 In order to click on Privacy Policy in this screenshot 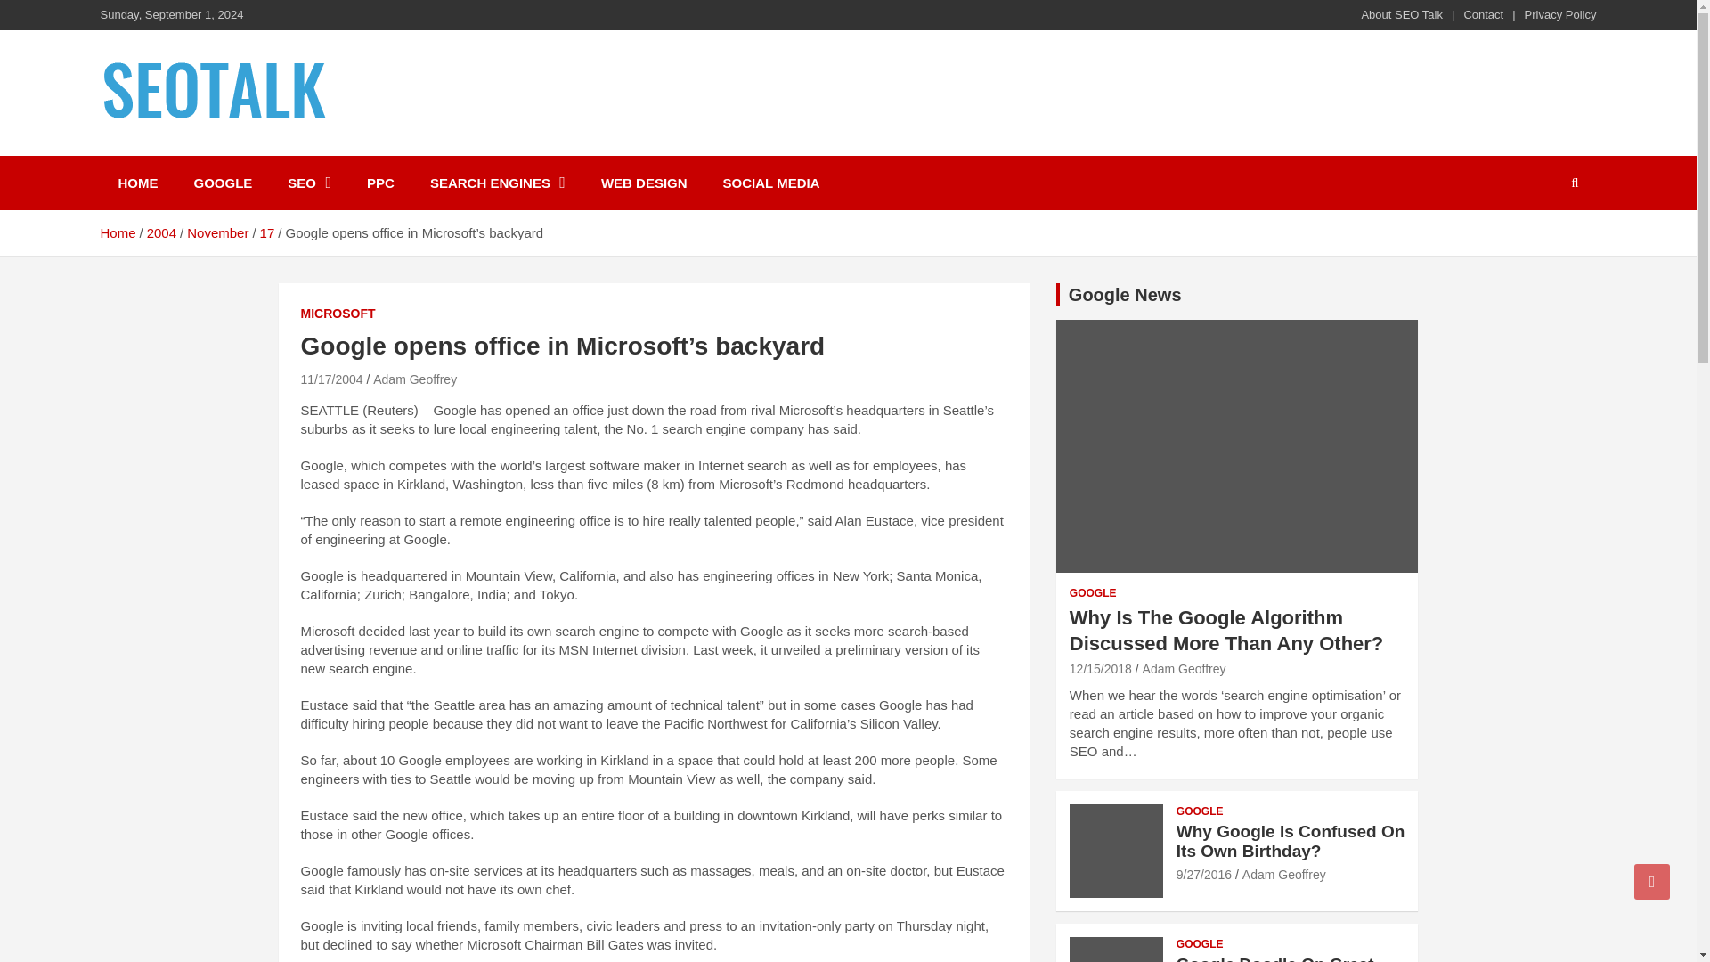, I will do `click(1560, 14)`.